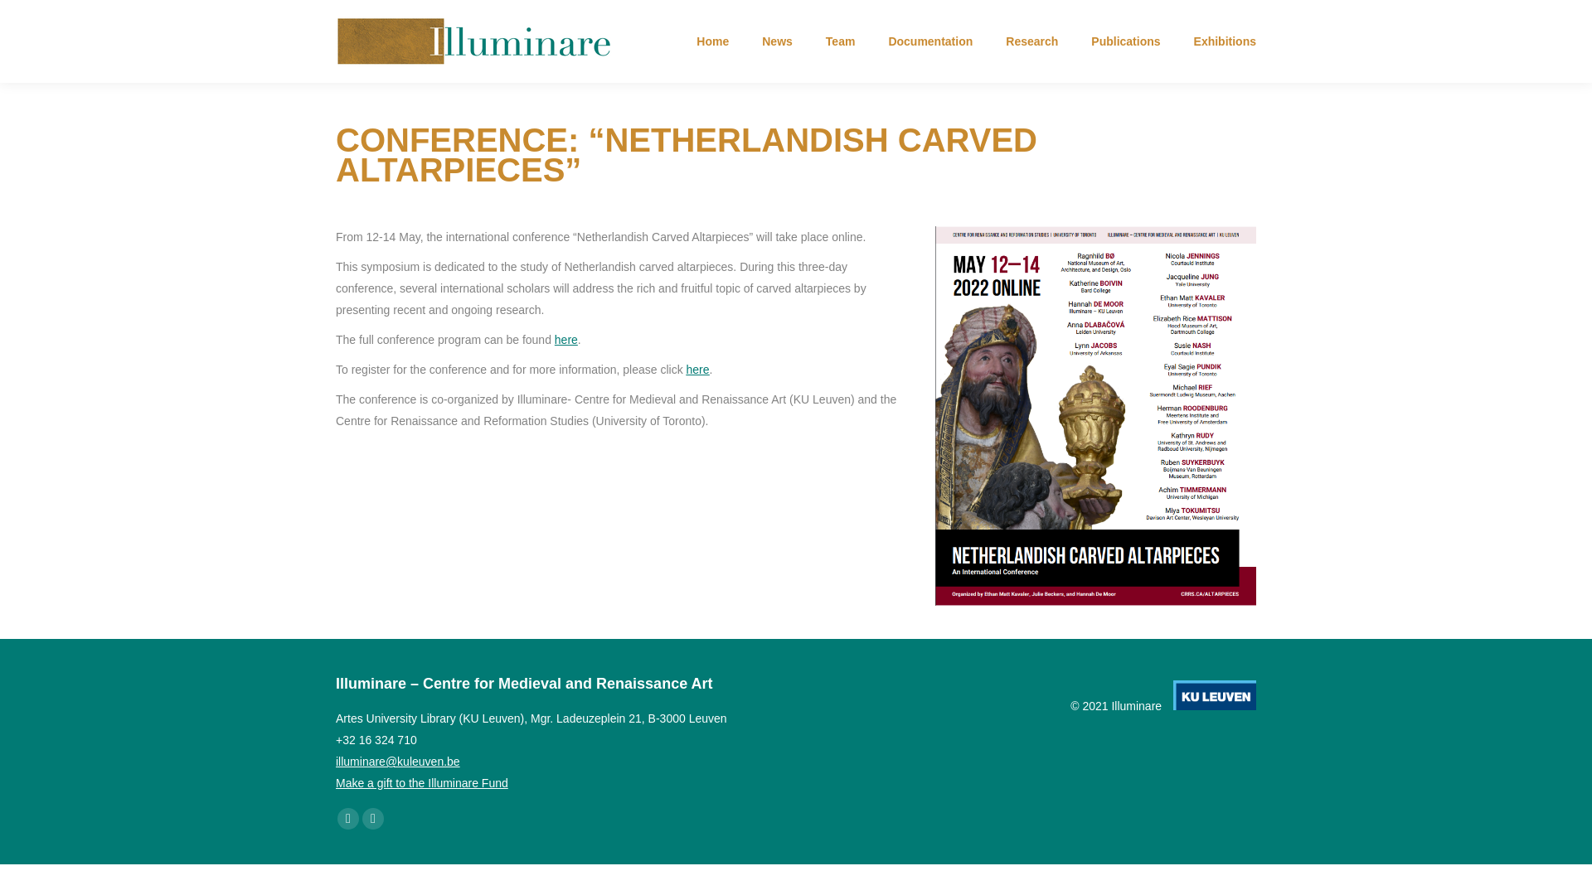 Image resolution: width=1592 pixels, height=895 pixels. What do you see at coordinates (1125, 41) in the screenshot?
I see `Publications` at bounding box center [1125, 41].